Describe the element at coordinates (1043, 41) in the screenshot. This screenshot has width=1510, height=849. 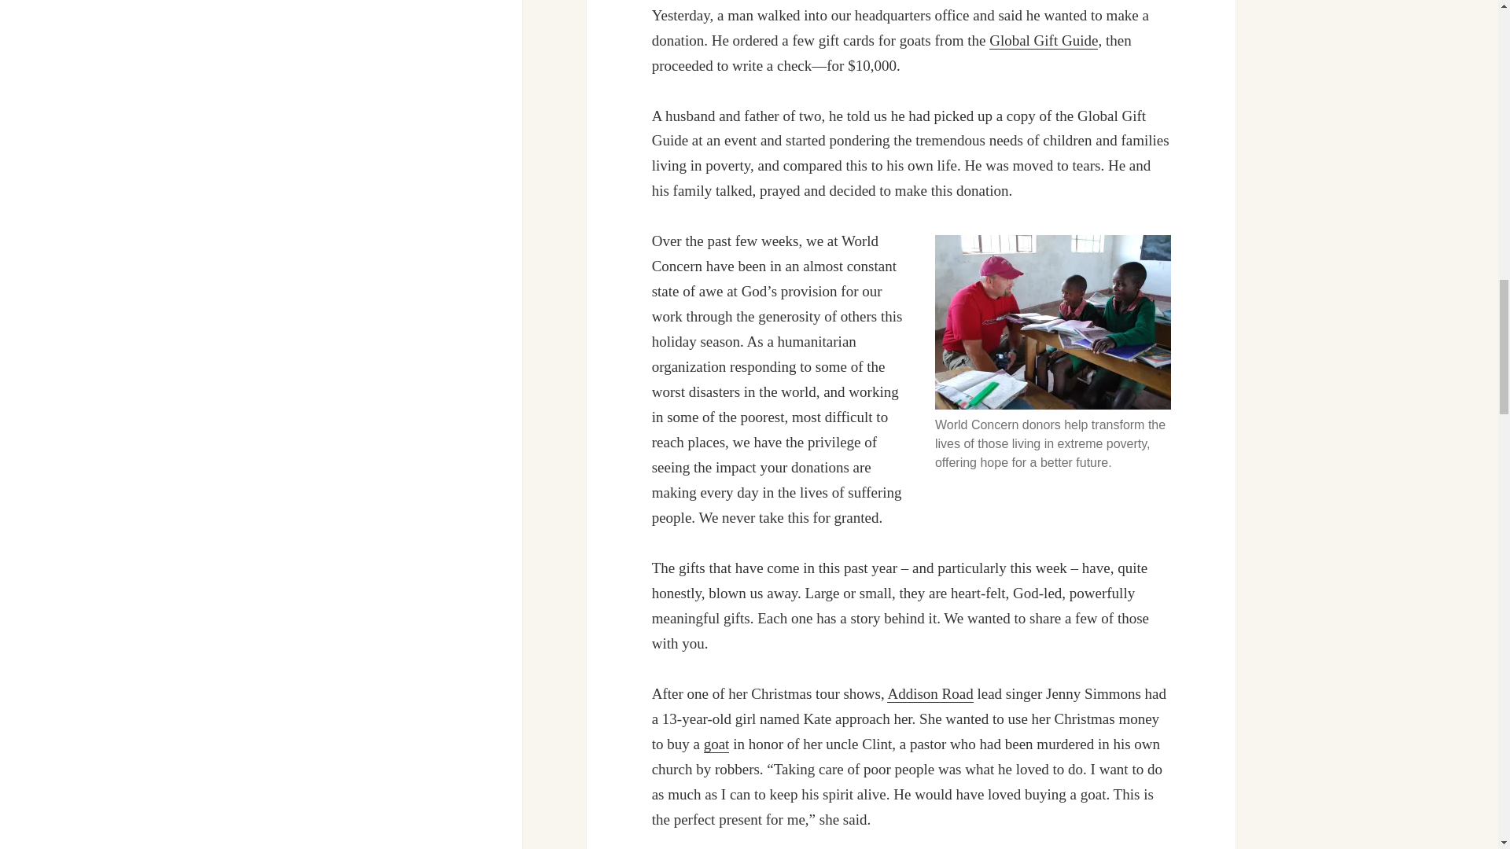
I see `Global Gift Guide` at that location.